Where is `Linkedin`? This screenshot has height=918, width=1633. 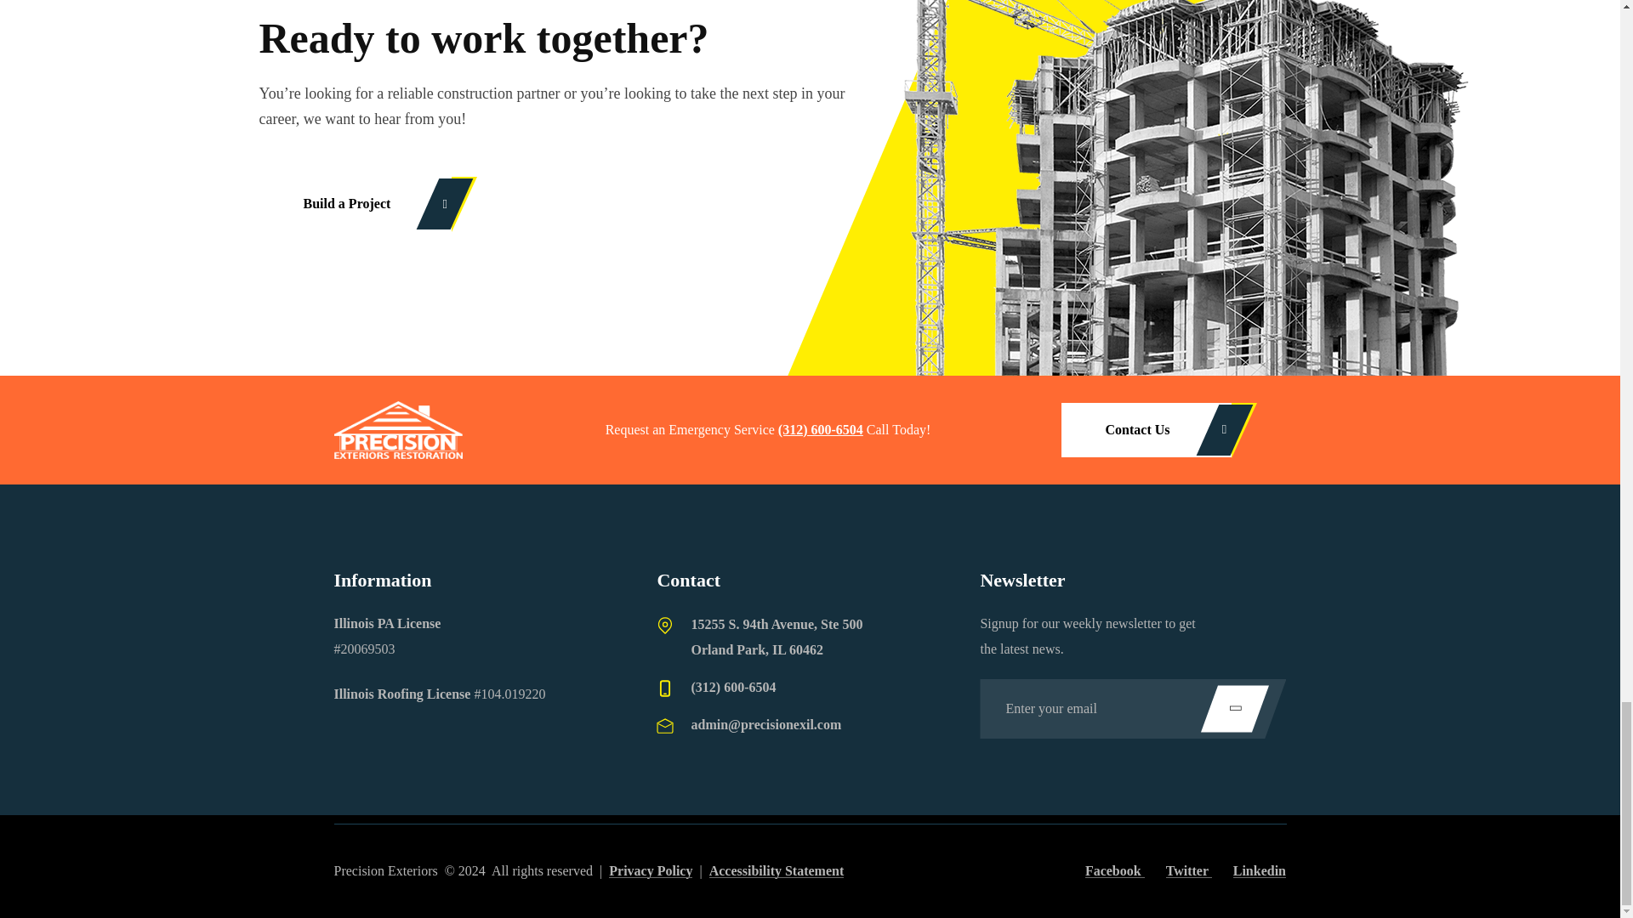 Linkedin is located at coordinates (1259, 870).